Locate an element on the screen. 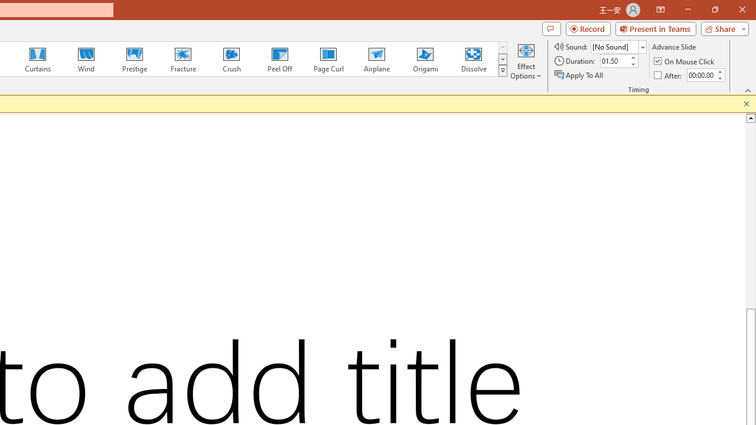  Row up is located at coordinates (502, 47).